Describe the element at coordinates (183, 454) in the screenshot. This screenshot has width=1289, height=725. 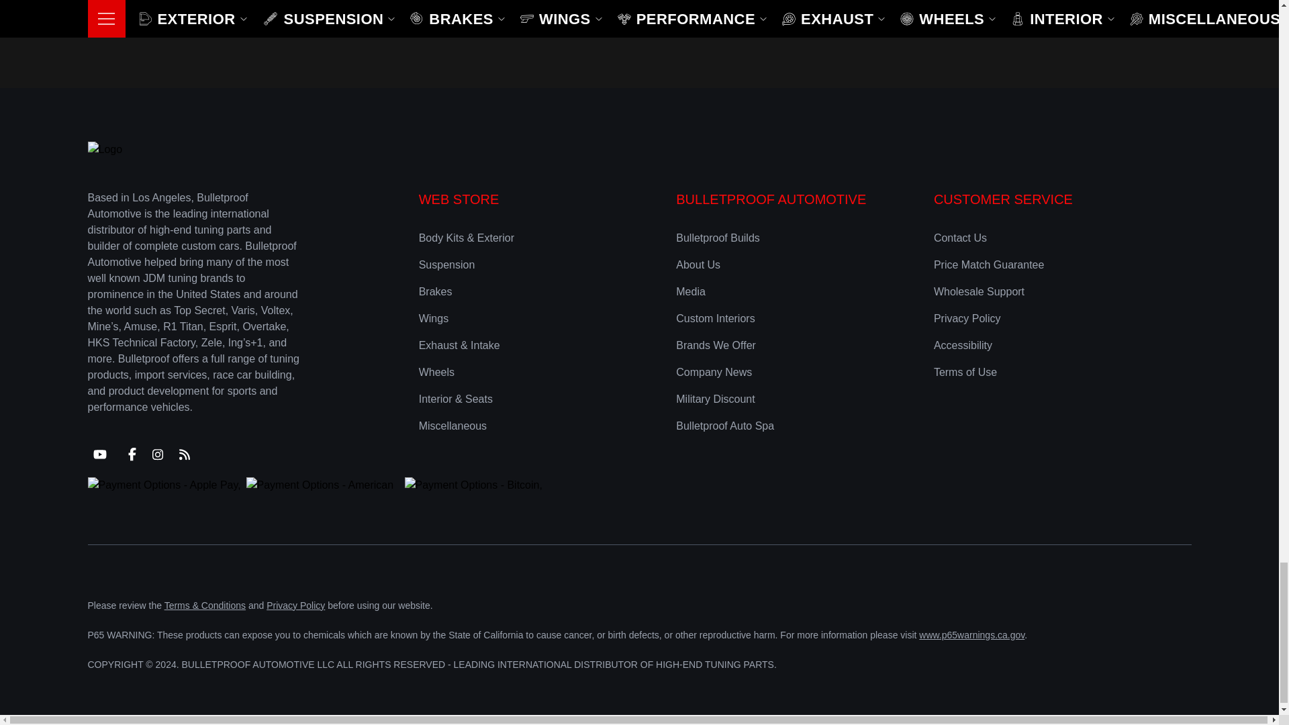
I see `RSS Feed` at that location.